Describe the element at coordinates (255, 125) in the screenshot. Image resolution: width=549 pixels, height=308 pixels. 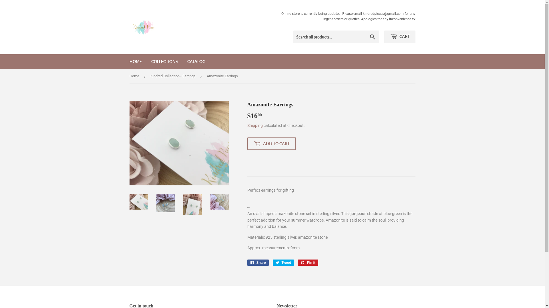
I see `Shipping` at that location.